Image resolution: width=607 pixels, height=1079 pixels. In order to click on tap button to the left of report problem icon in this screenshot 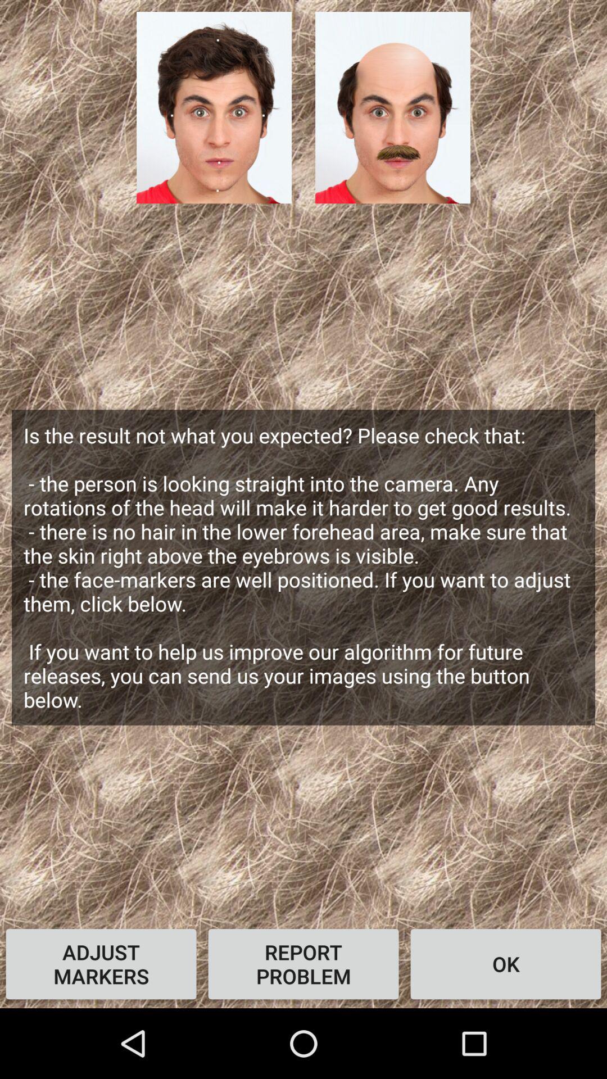, I will do `click(101, 964)`.